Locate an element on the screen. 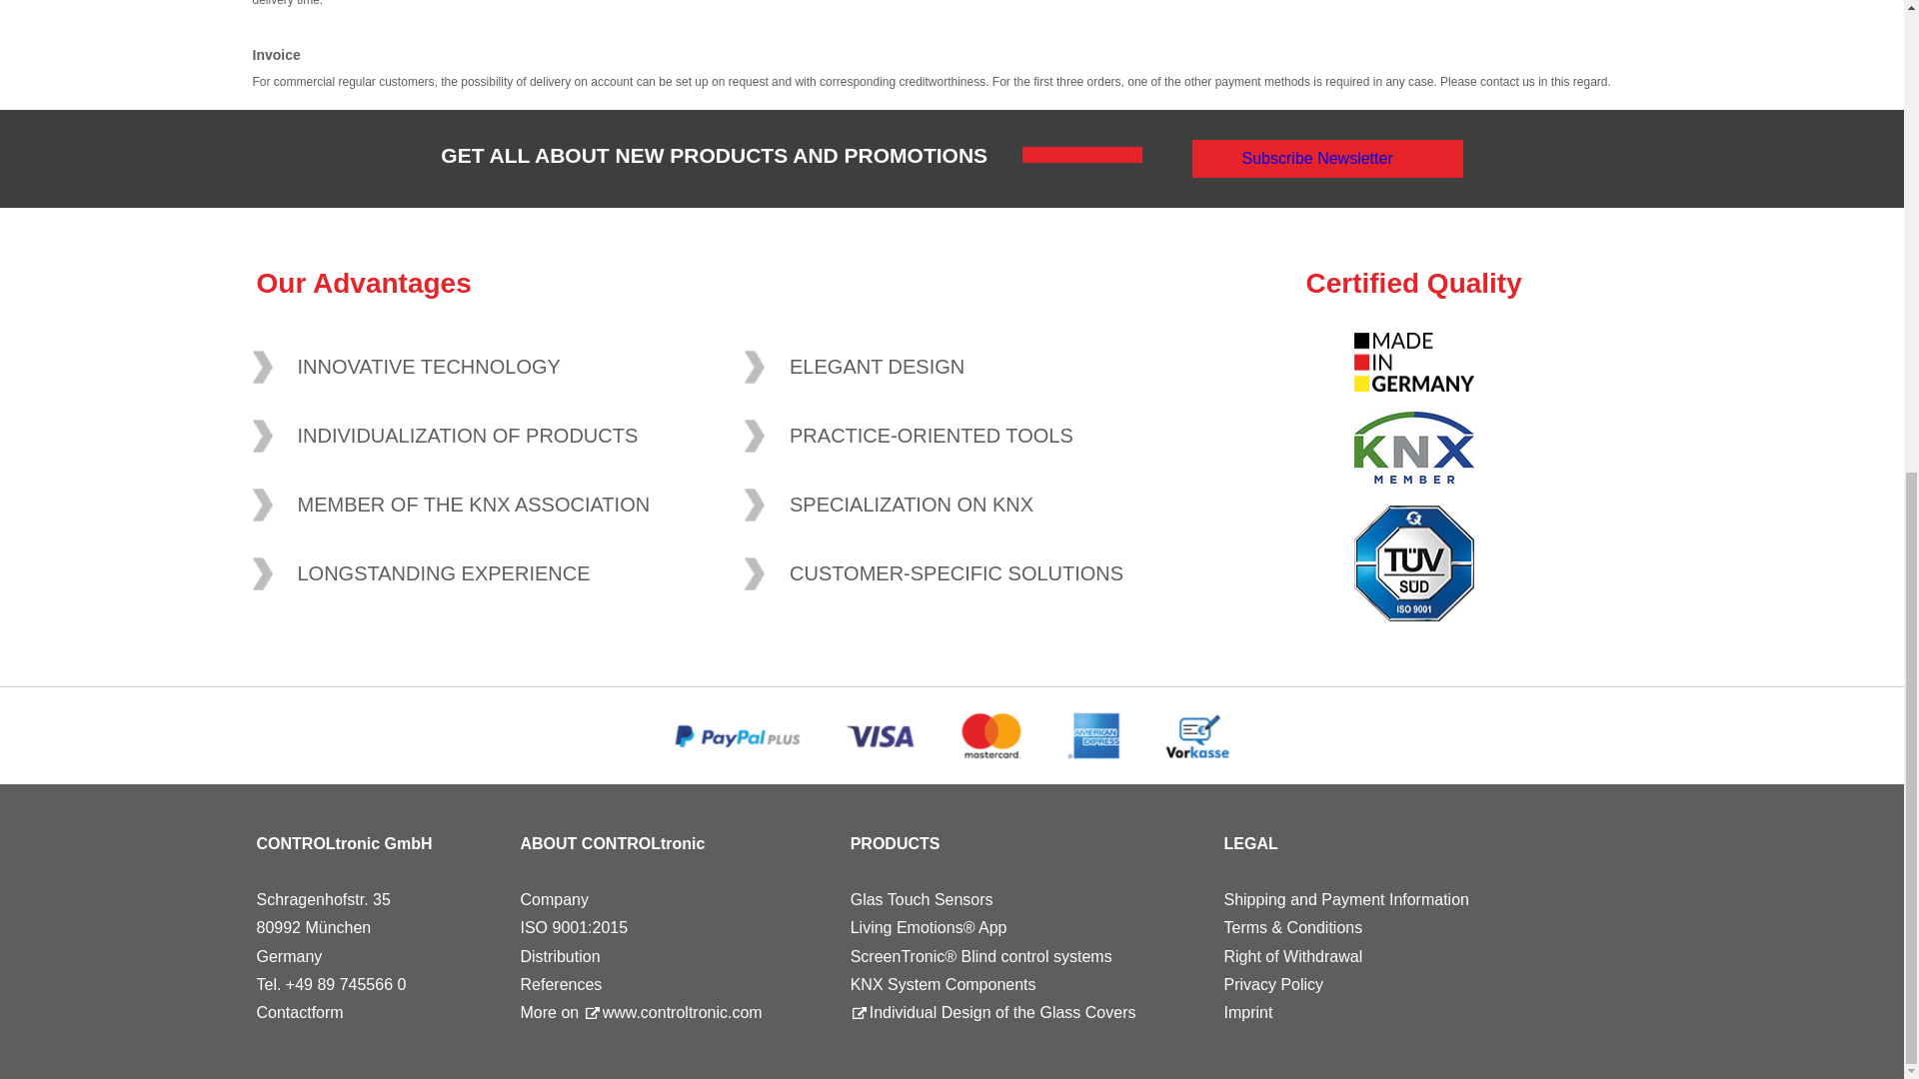 This screenshot has width=1919, height=1079. Mastercard is located at coordinates (989, 735).